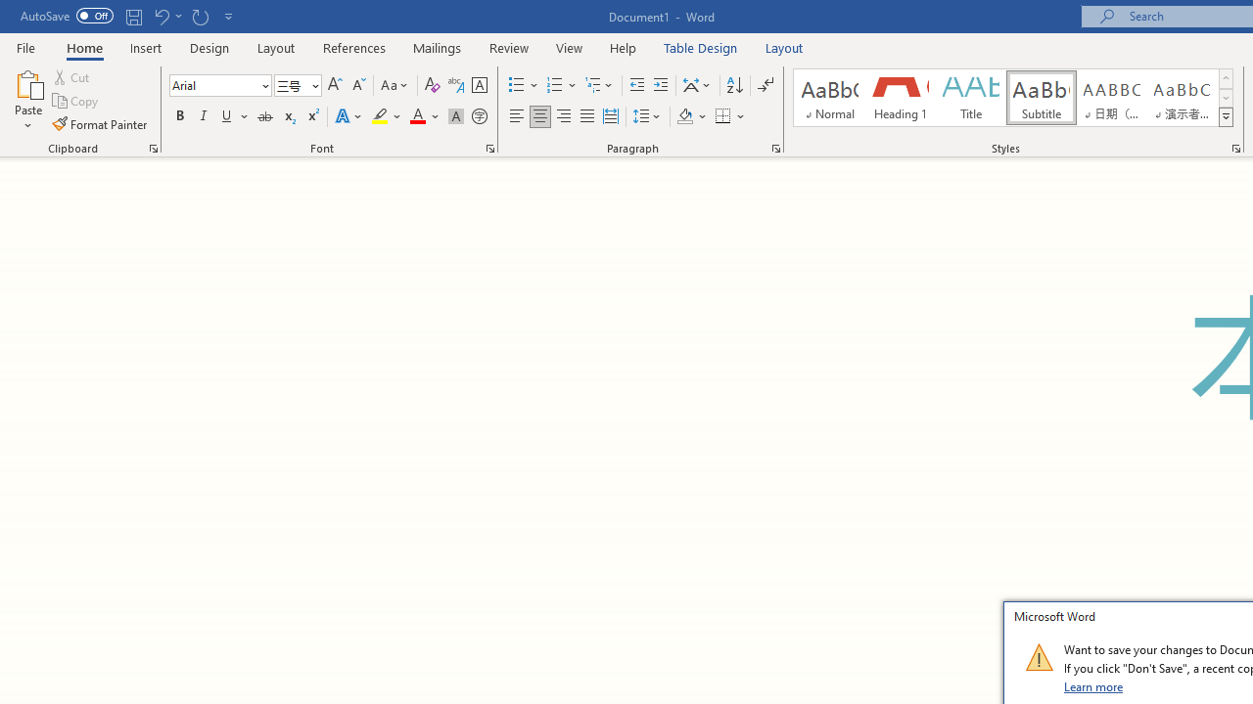 Image resolution: width=1253 pixels, height=704 pixels. I want to click on Character Shading, so click(456, 117).